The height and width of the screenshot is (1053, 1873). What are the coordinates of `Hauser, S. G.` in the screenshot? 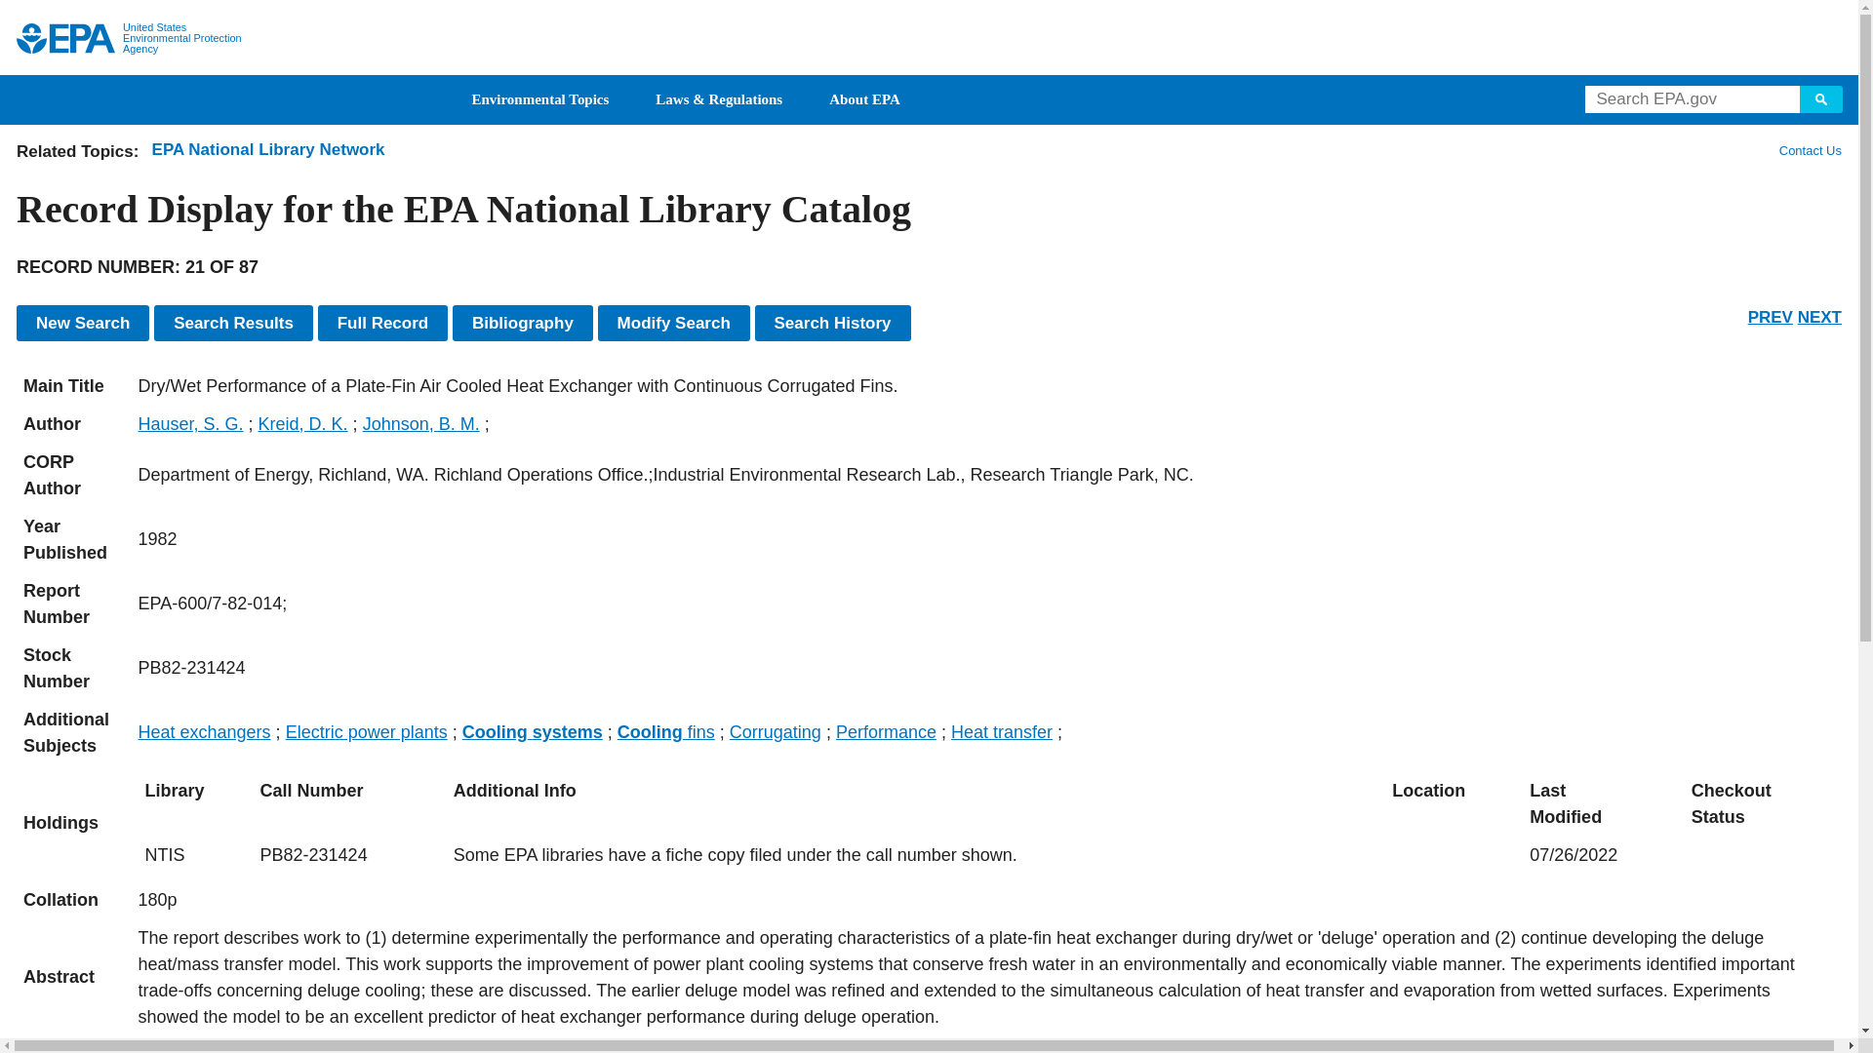 It's located at (191, 423).